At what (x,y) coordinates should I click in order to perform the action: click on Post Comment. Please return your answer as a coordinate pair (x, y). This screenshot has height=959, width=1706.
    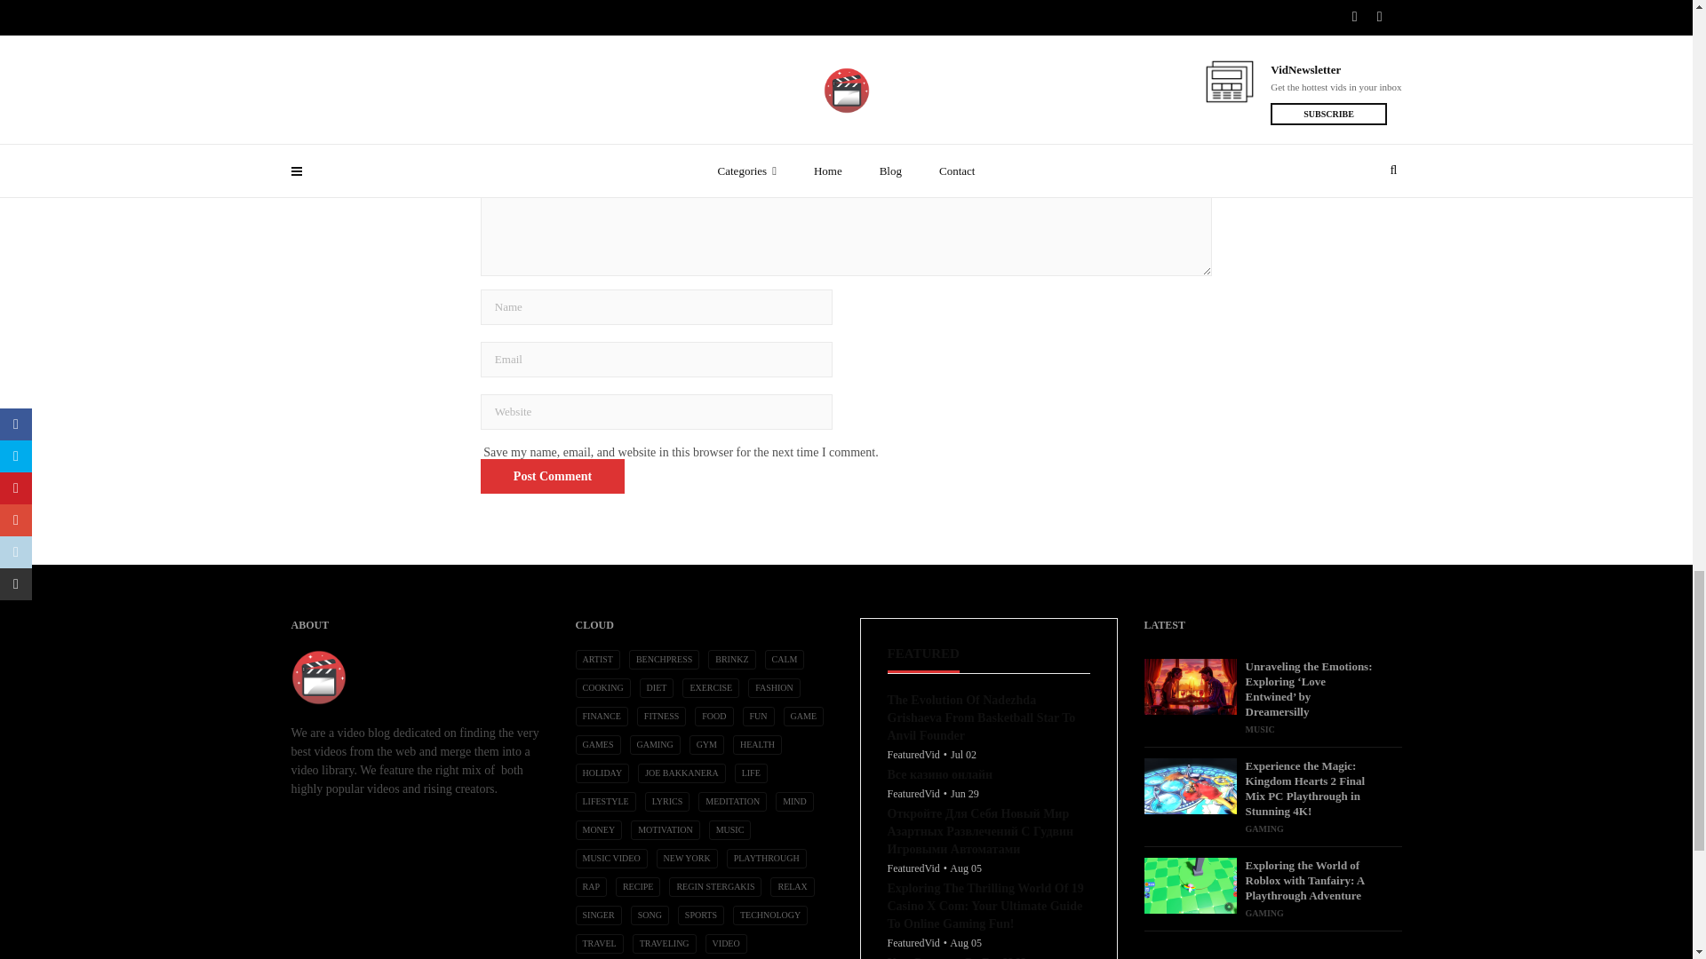
    Looking at the image, I should click on (553, 476).